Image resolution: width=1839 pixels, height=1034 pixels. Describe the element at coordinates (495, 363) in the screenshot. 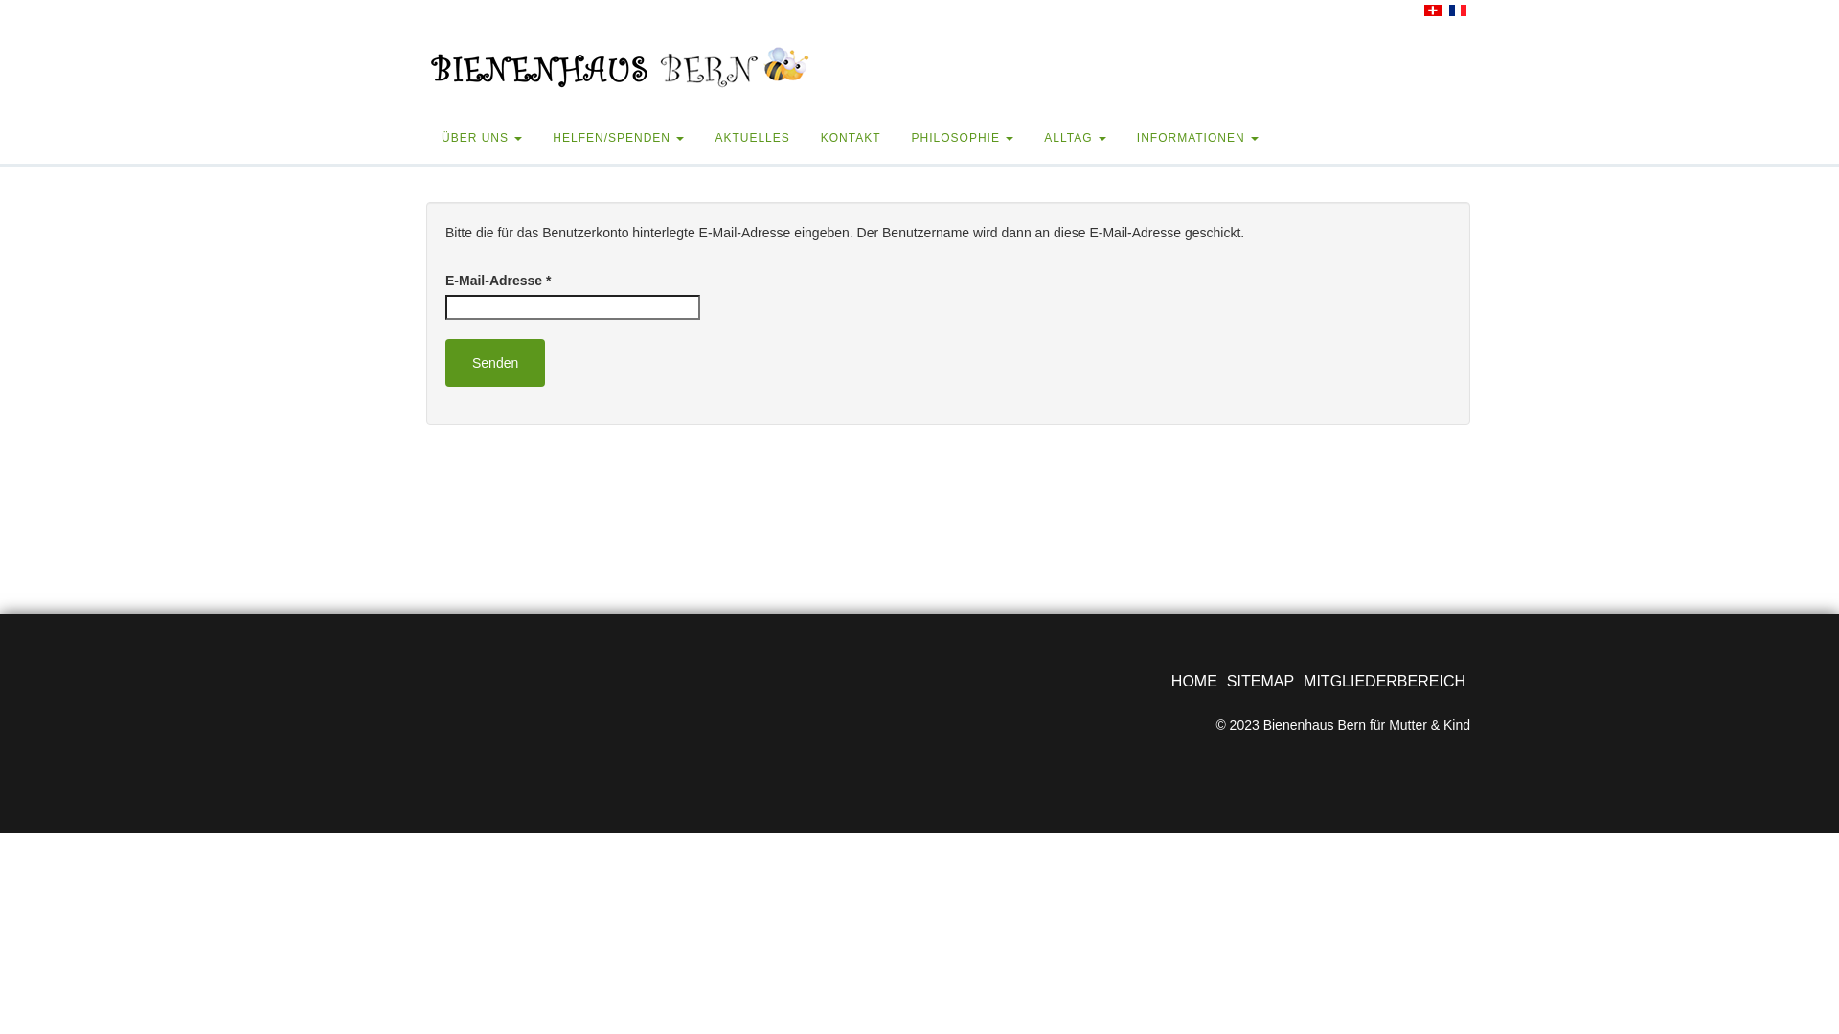

I see `Senden` at that location.